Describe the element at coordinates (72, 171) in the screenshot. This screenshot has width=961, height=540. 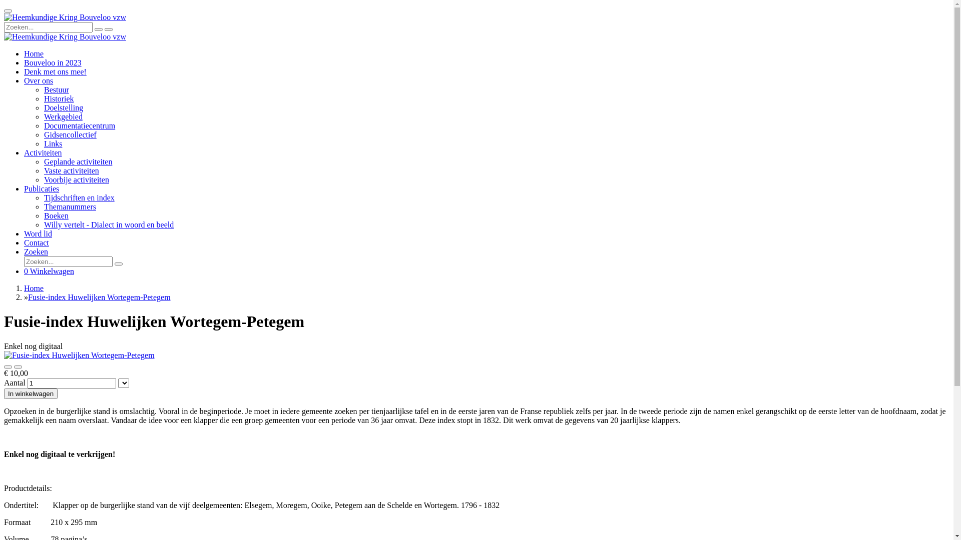
I see `Vaste activiteiten` at that location.